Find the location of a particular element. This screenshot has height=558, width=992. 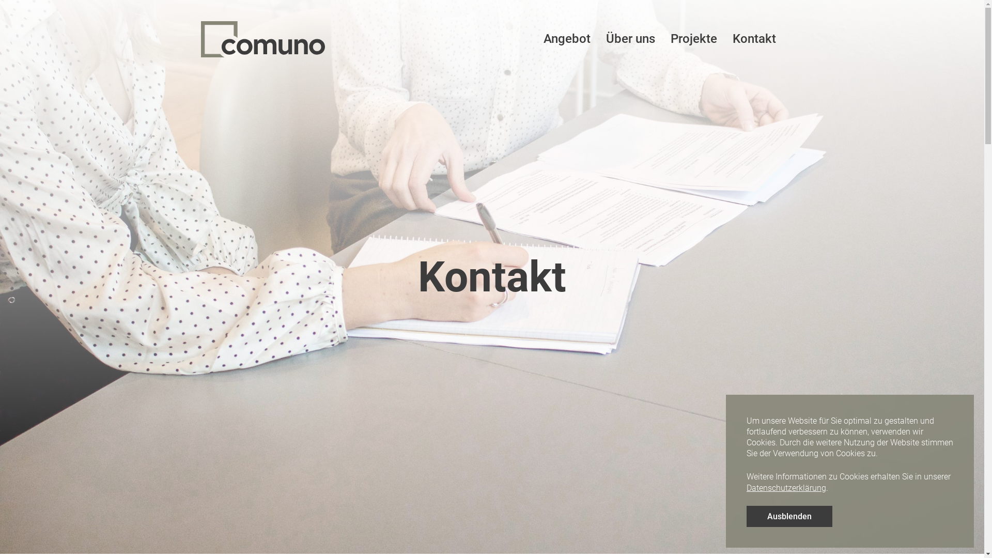

Projekte is located at coordinates (693, 39).